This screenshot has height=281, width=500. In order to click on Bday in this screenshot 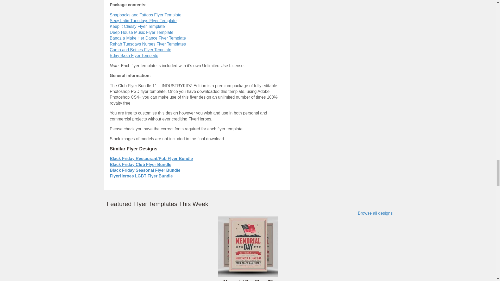, I will do `click(134, 56)`.